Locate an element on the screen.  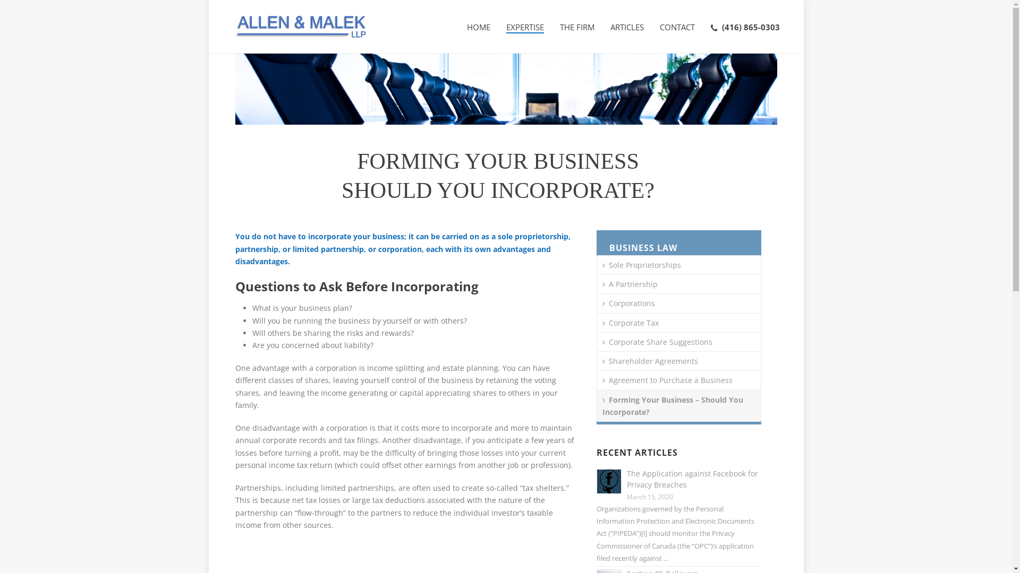
Agreement to Purchase a Business is located at coordinates (667, 380).